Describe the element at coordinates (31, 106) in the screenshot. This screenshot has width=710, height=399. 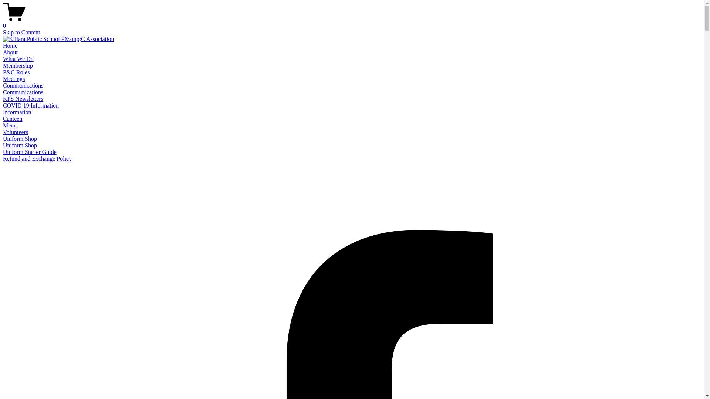
I see `COVID 19 Information` at that location.